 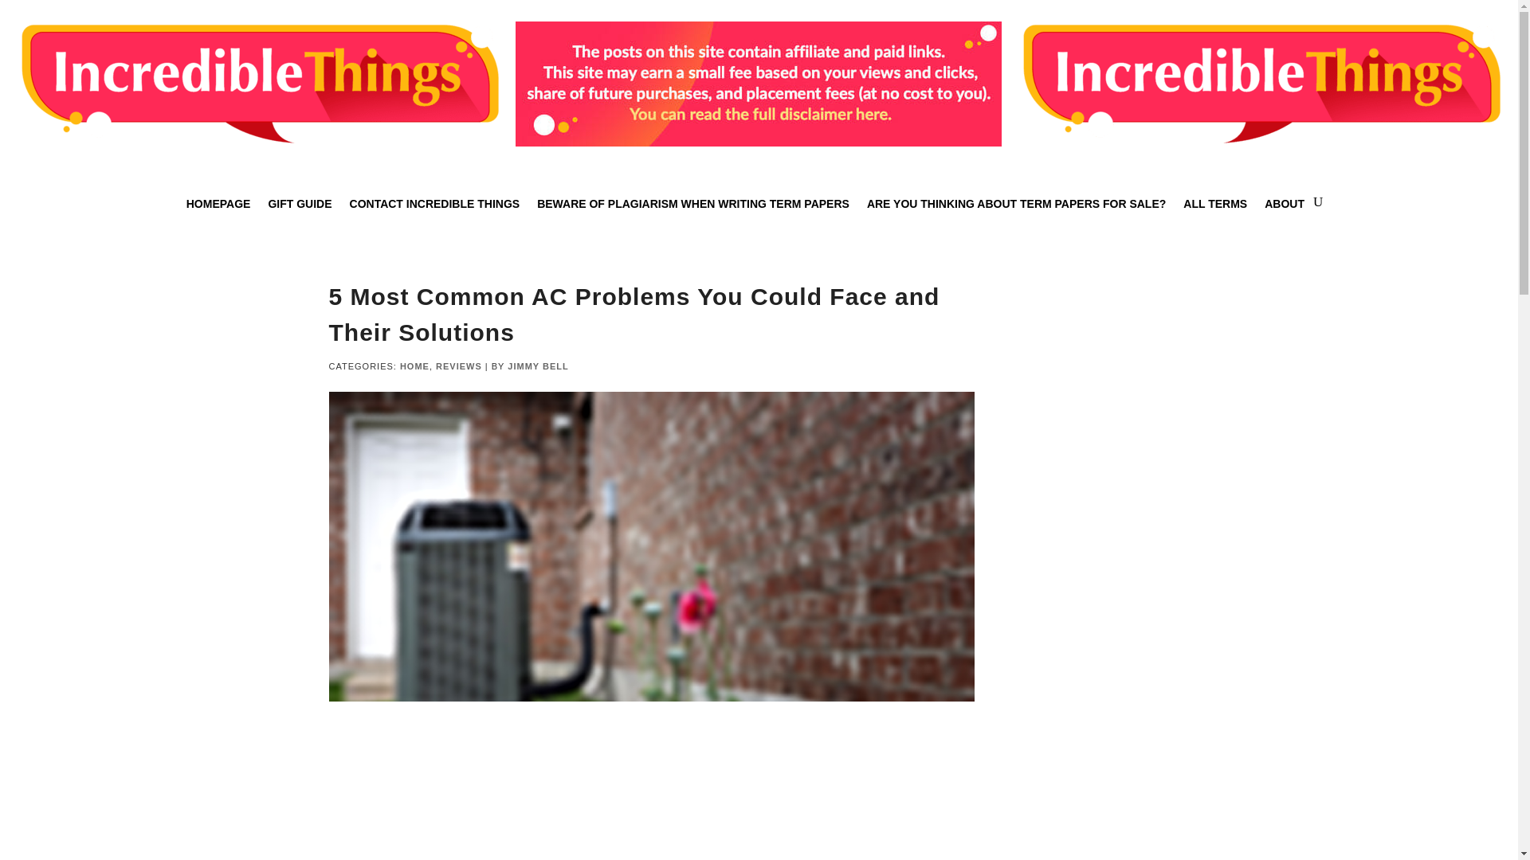 I want to click on GIFT GUIDE, so click(x=300, y=215).